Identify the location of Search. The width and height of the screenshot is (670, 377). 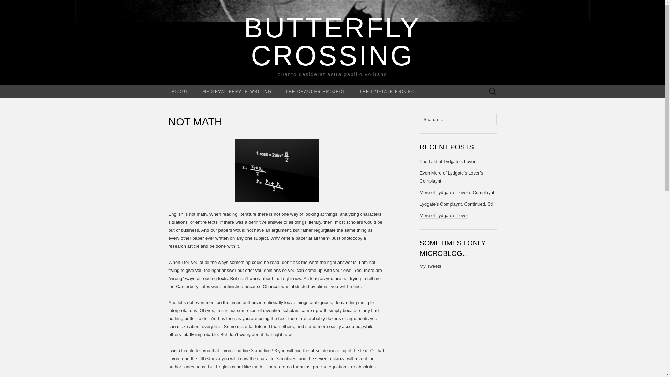
(18, 6).